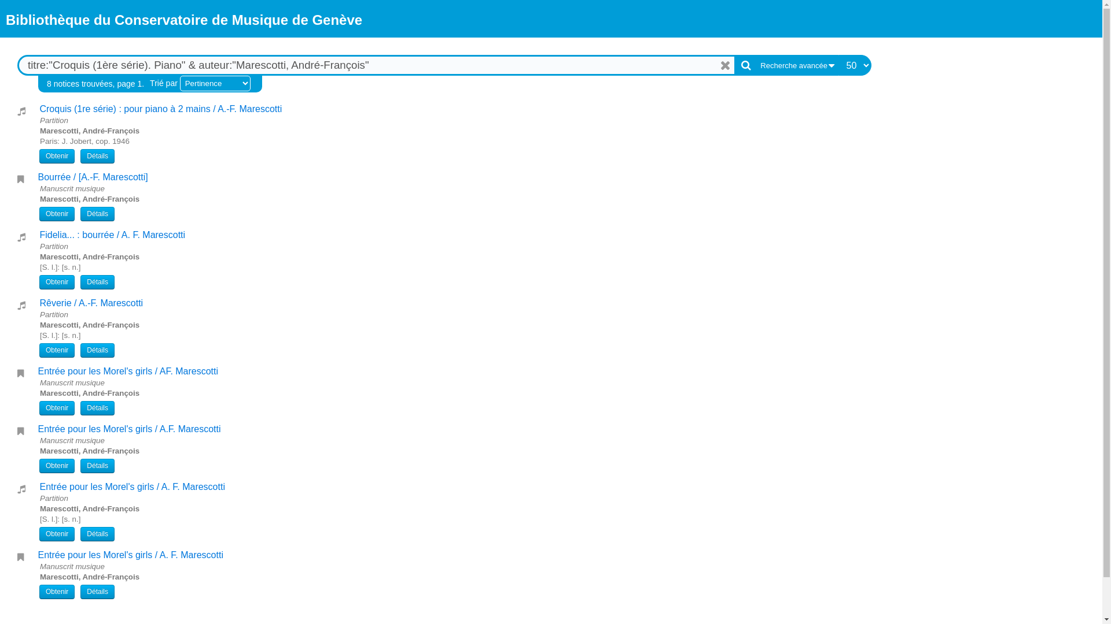 This screenshot has width=1111, height=624. Describe the element at coordinates (57, 534) in the screenshot. I see `Obtenir` at that location.